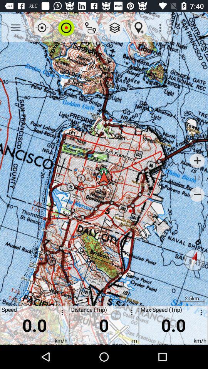 The height and width of the screenshot is (369, 208). I want to click on press the icon below the 2.0x, so click(197, 161).